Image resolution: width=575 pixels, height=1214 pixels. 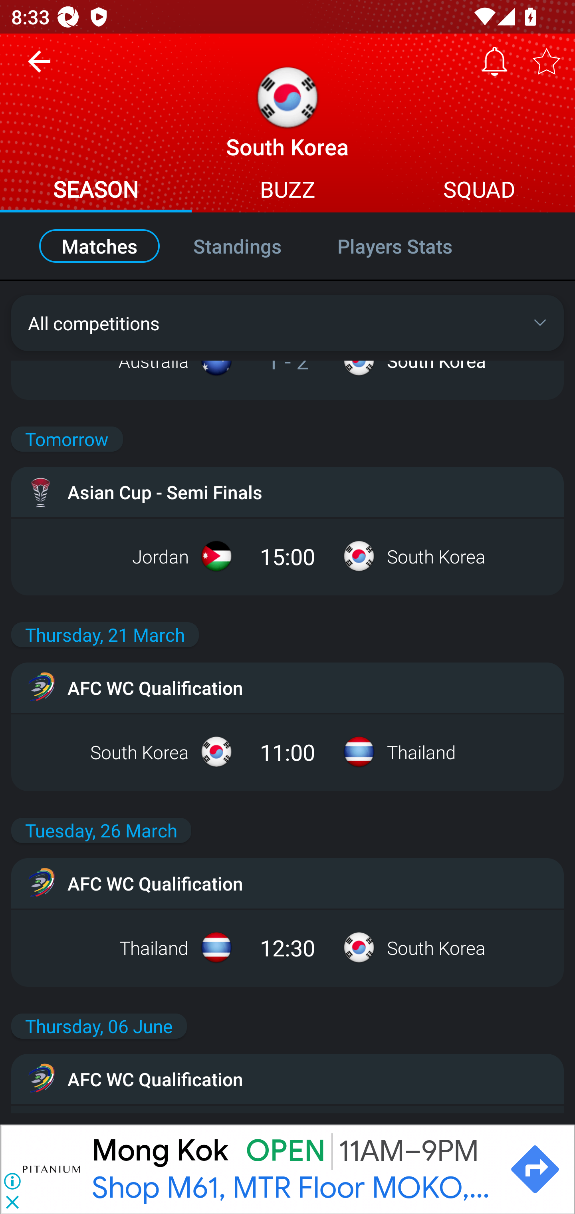 I want to click on SQUAD, so click(x=479, y=191).